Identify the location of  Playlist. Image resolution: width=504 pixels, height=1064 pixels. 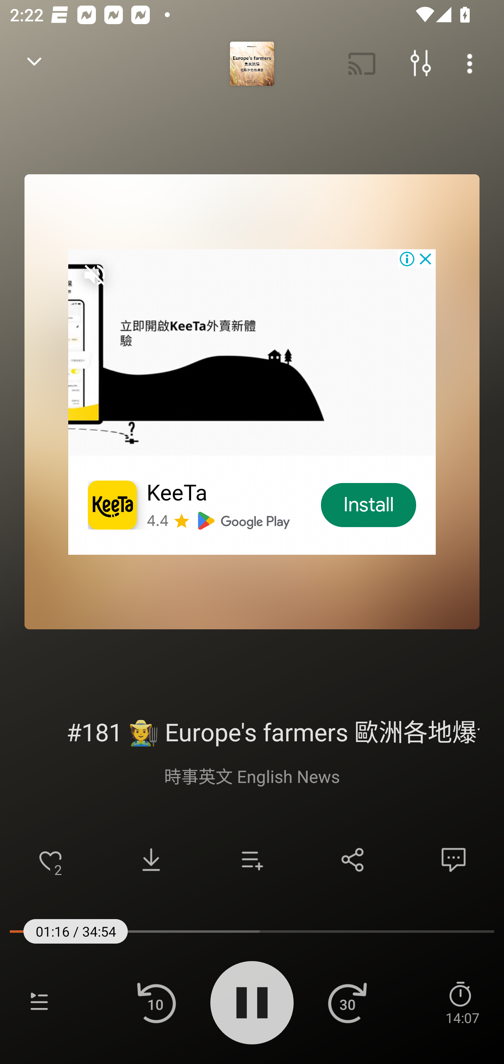
(39, 1002).